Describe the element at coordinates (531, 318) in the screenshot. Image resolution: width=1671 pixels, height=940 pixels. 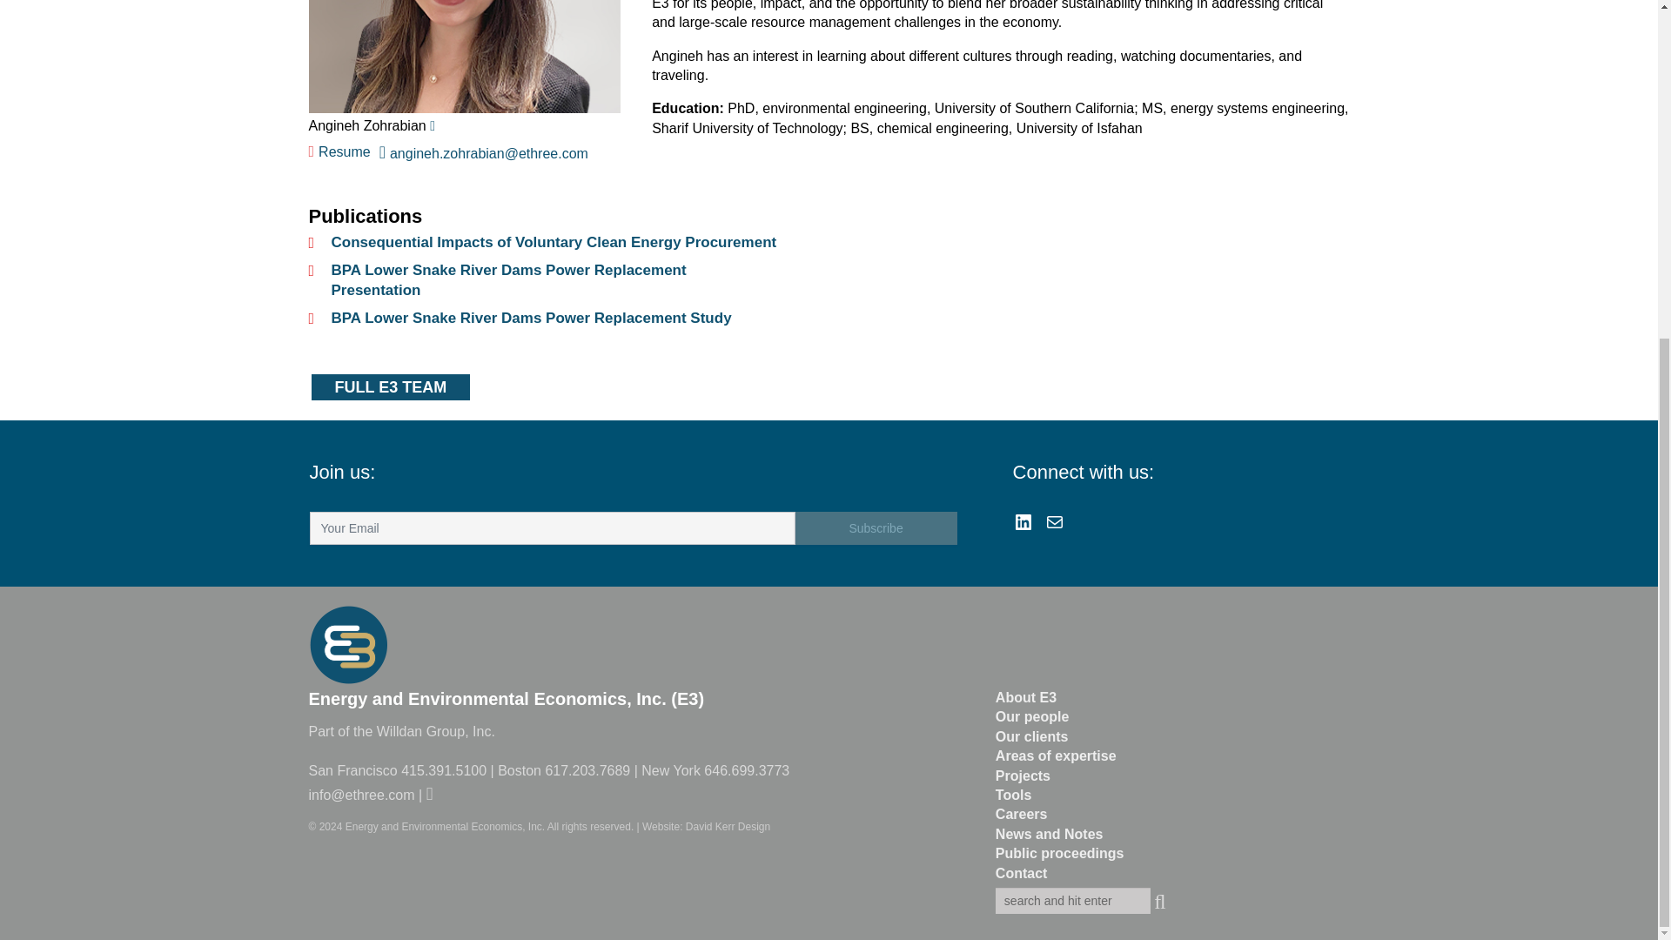
I see `BPA Lower Snake River Dams Power Replacement Study` at that location.